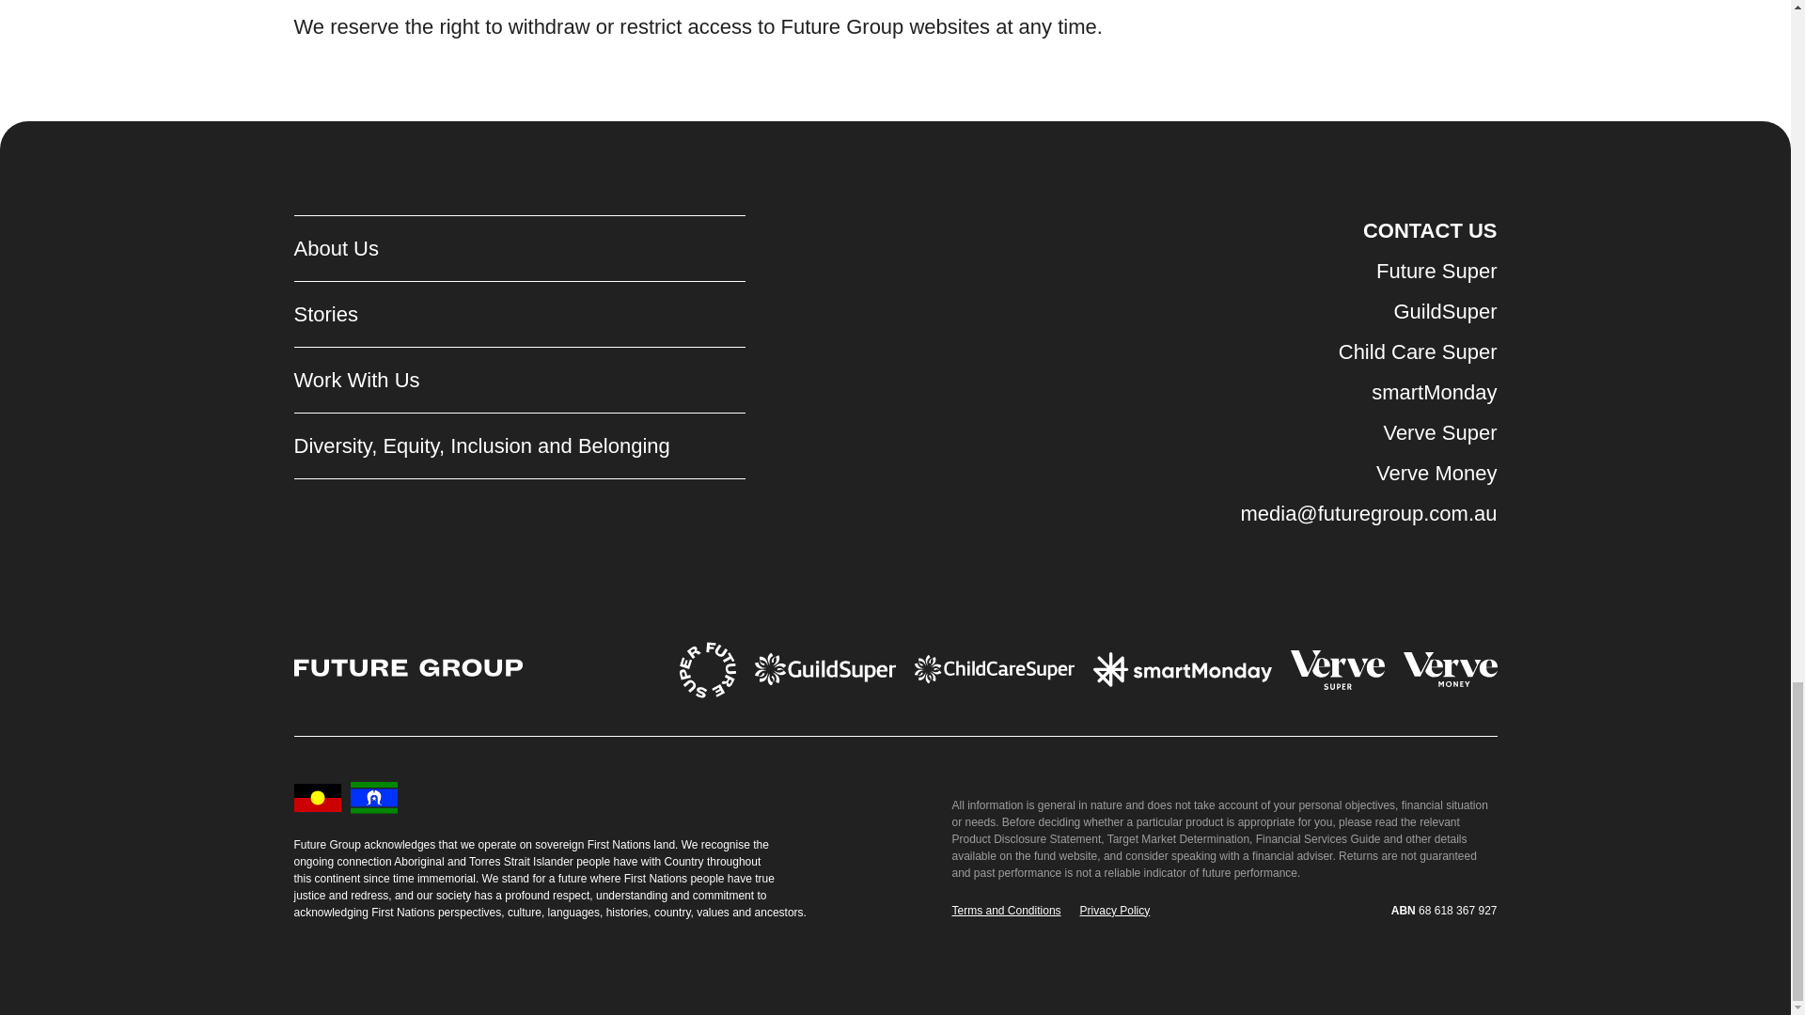 This screenshot has width=1805, height=1015. Describe the element at coordinates (1368, 351) in the screenshot. I see `Child Care Super` at that location.